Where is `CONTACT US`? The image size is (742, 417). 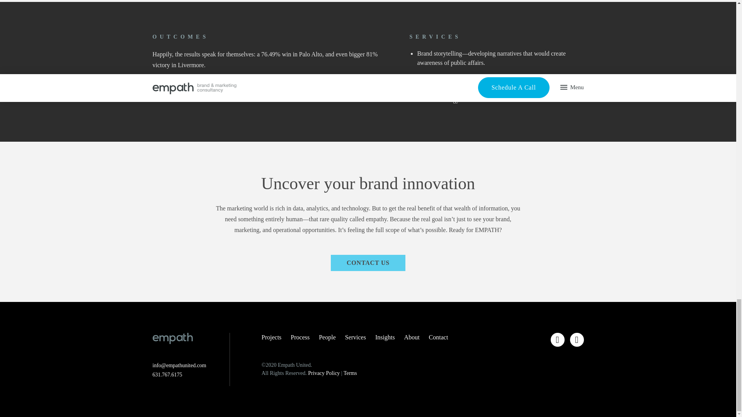 CONTACT US is located at coordinates (368, 263).